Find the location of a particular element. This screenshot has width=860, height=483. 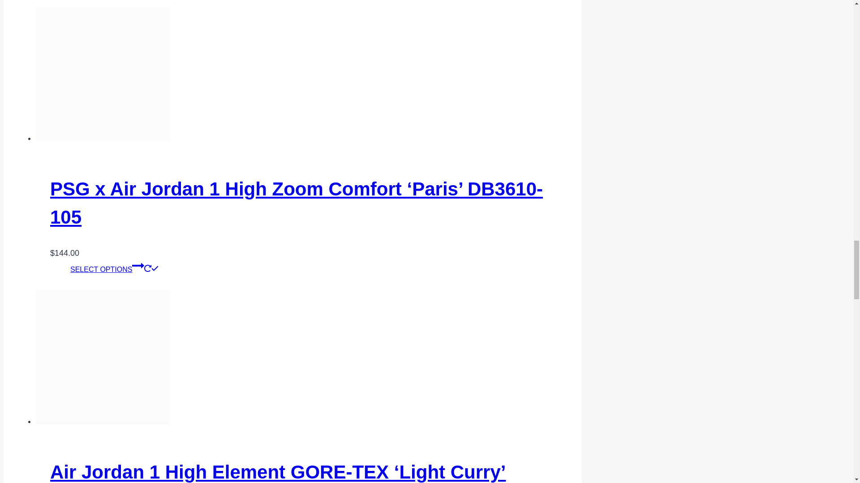

LOADING is located at coordinates (148, 268).